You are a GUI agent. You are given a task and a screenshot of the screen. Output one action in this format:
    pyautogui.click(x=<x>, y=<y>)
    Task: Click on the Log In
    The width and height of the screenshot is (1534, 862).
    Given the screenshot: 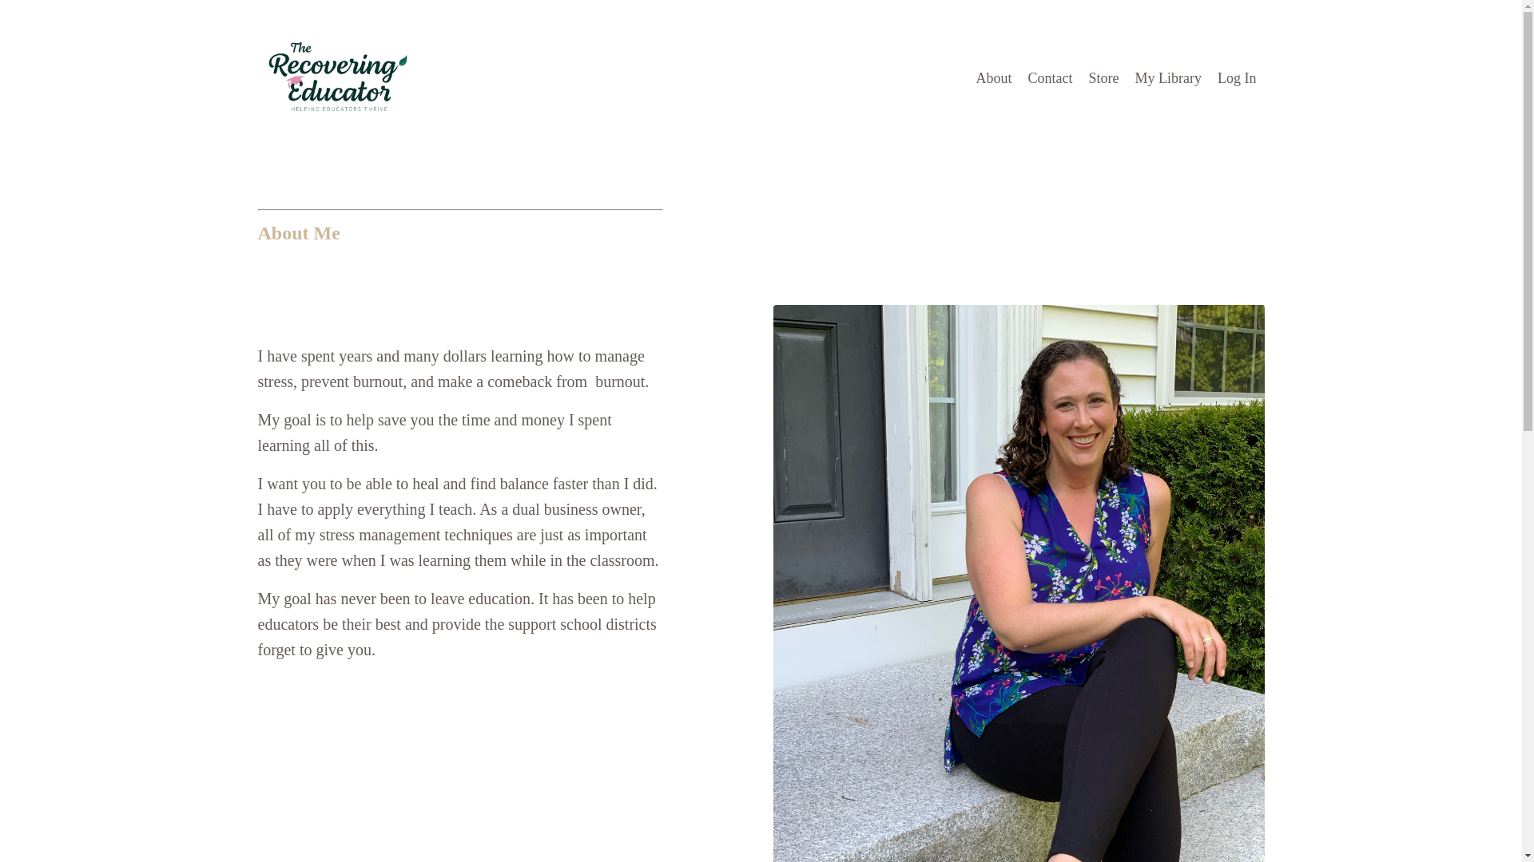 What is the action you would take?
    pyautogui.click(x=1237, y=78)
    